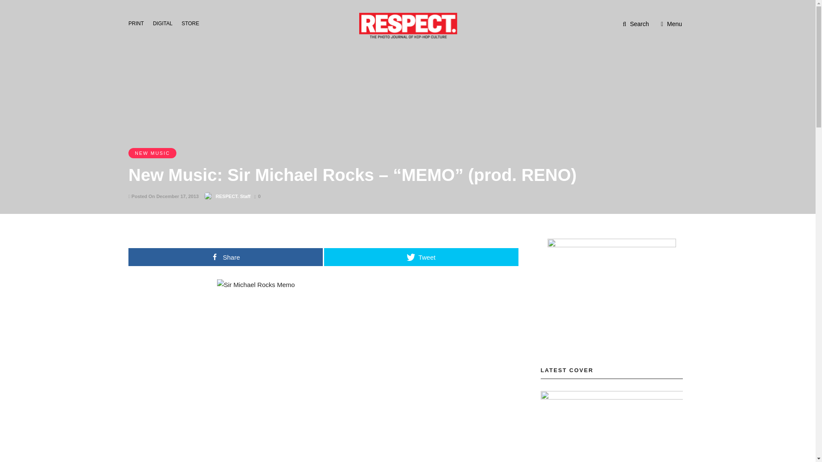 The image size is (822, 462). What do you see at coordinates (152, 153) in the screenshot?
I see `NEW MUSIC` at bounding box center [152, 153].